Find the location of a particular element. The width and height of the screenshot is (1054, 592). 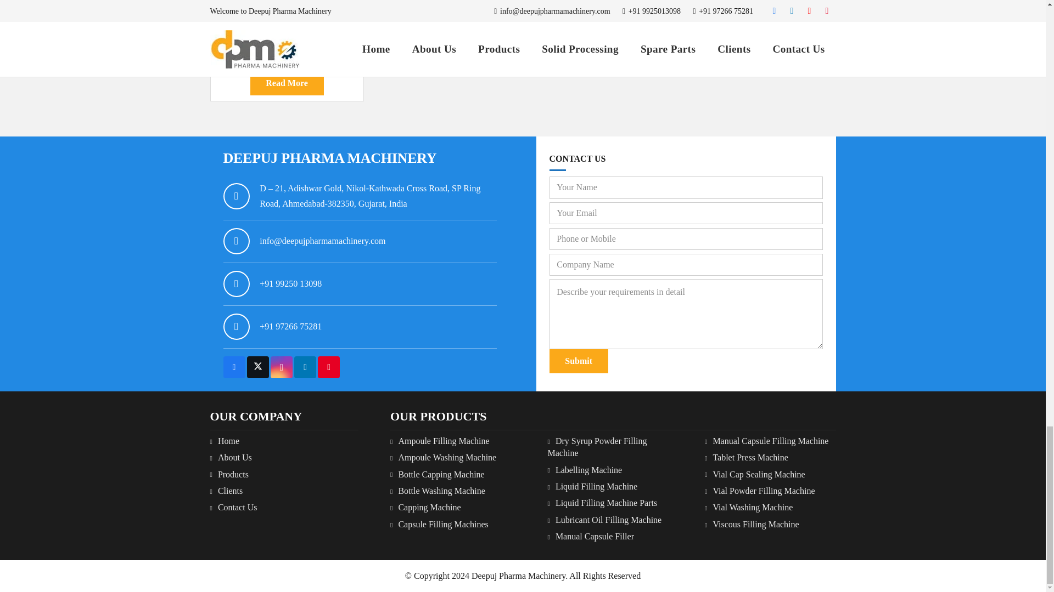

Submit is located at coordinates (579, 361).